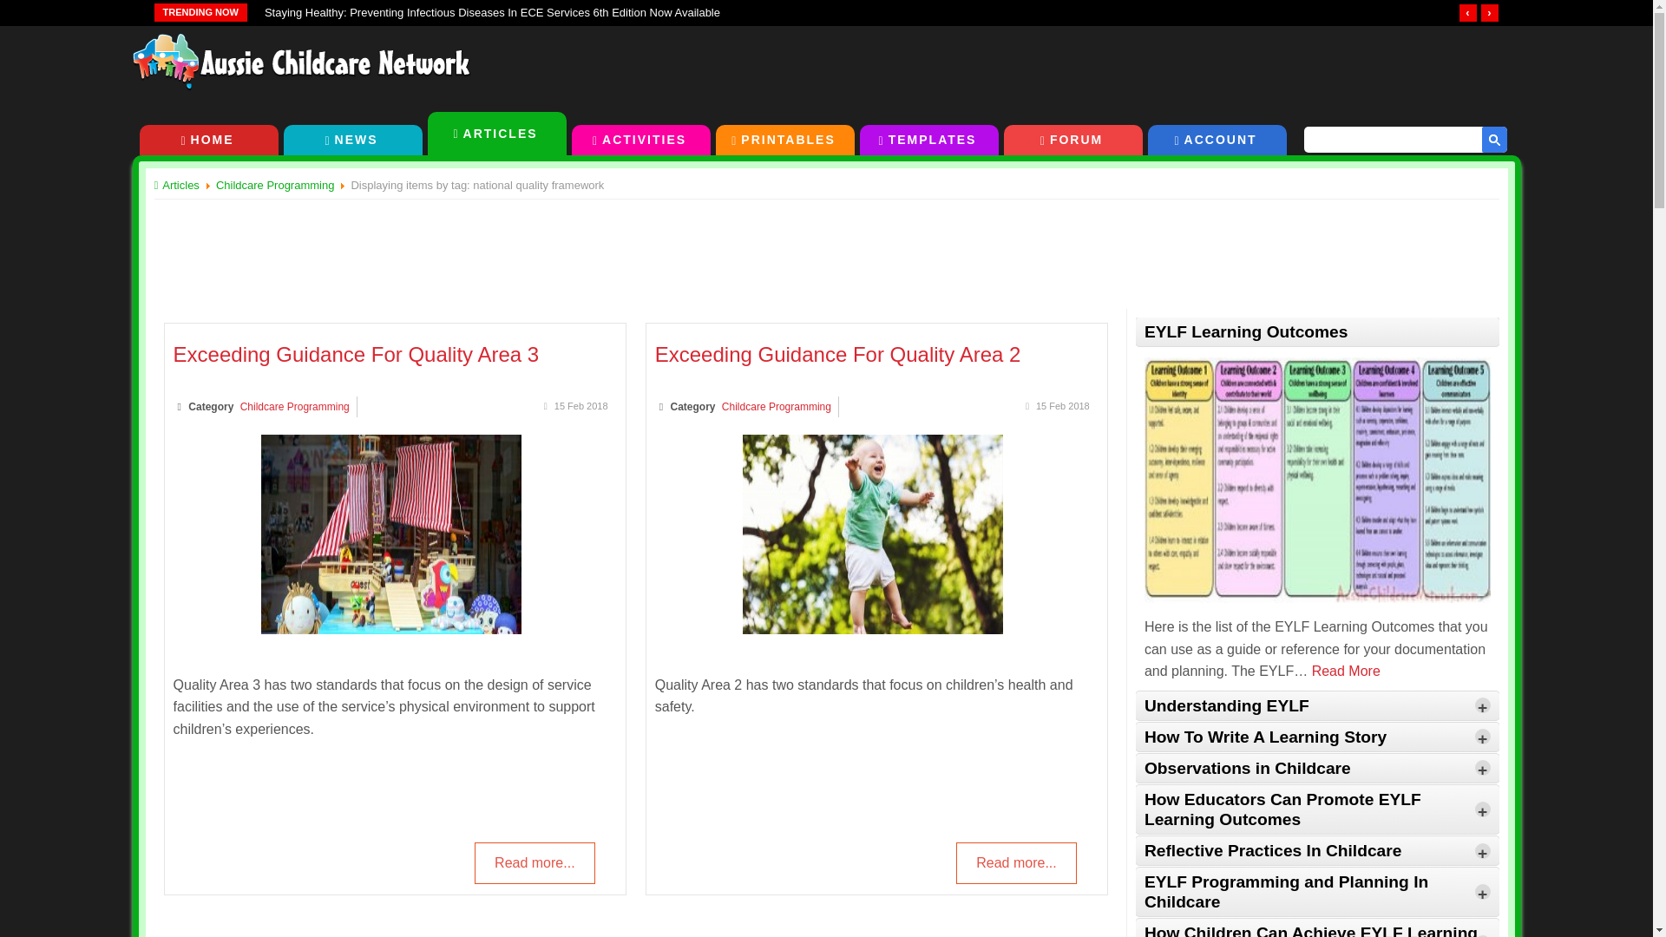  Describe the element at coordinates (928, 140) in the screenshot. I see `TEMPLATES` at that location.